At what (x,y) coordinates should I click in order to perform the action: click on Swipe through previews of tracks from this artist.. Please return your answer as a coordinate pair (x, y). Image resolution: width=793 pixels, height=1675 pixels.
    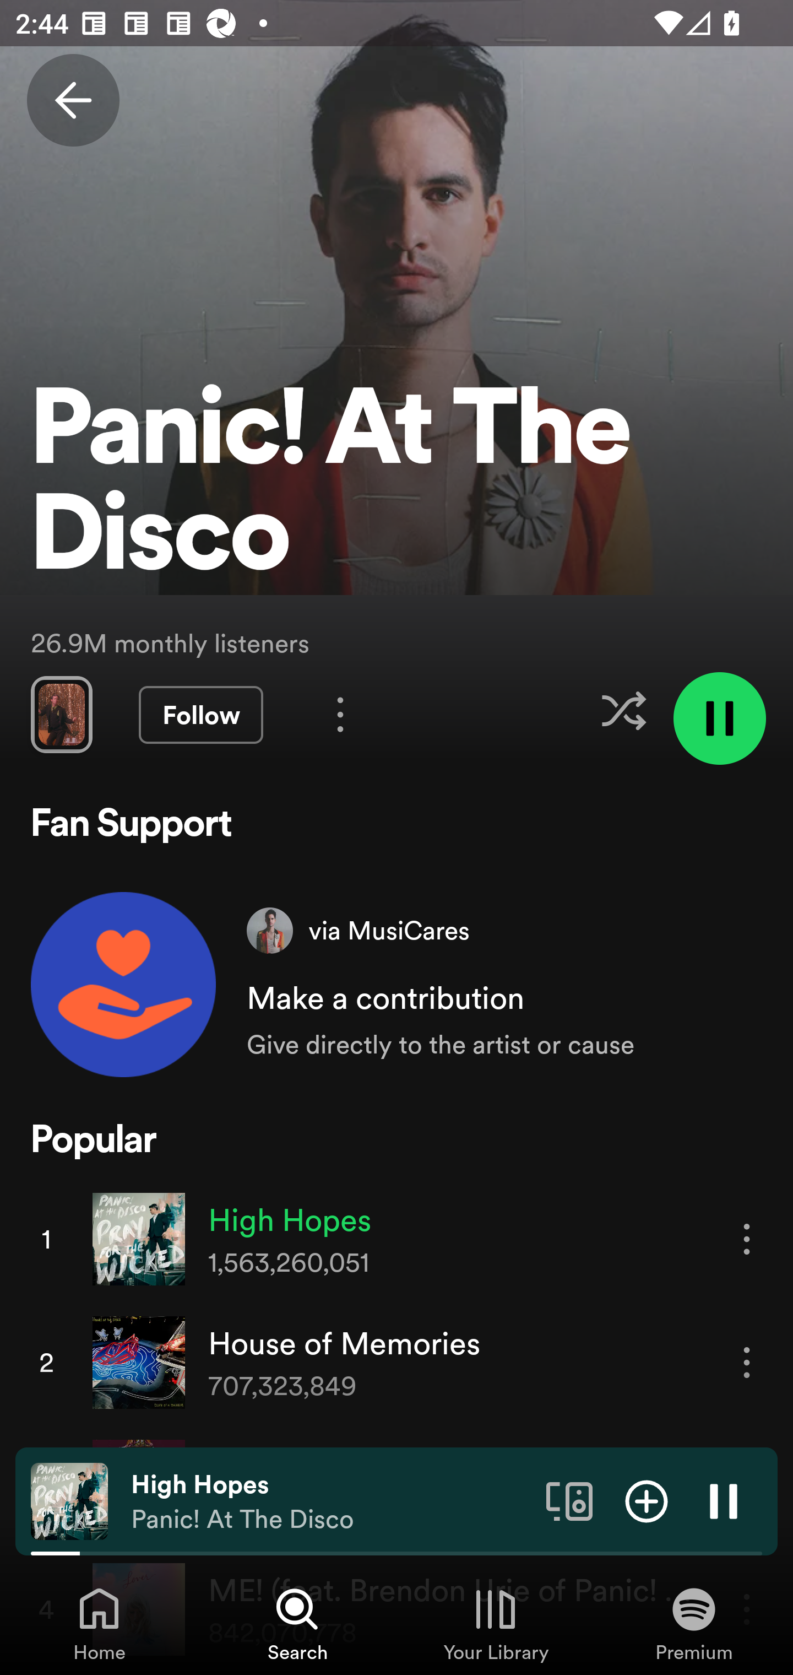
    Looking at the image, I should click on (61, 714).